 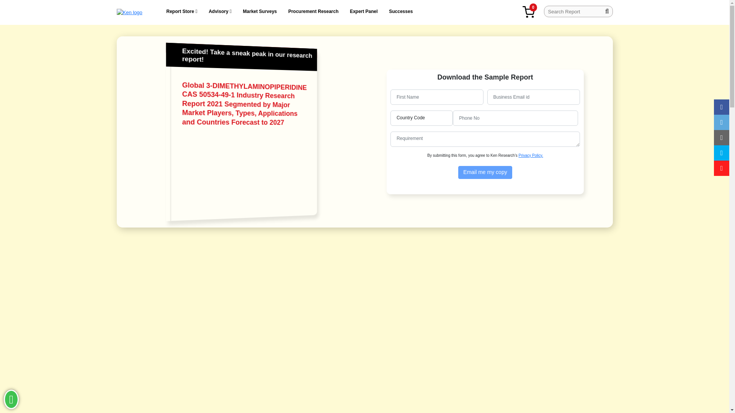 What do you see at coordinates (400, 11) in the screenshot?
I see `Successes` at bounding box center [400, 11].